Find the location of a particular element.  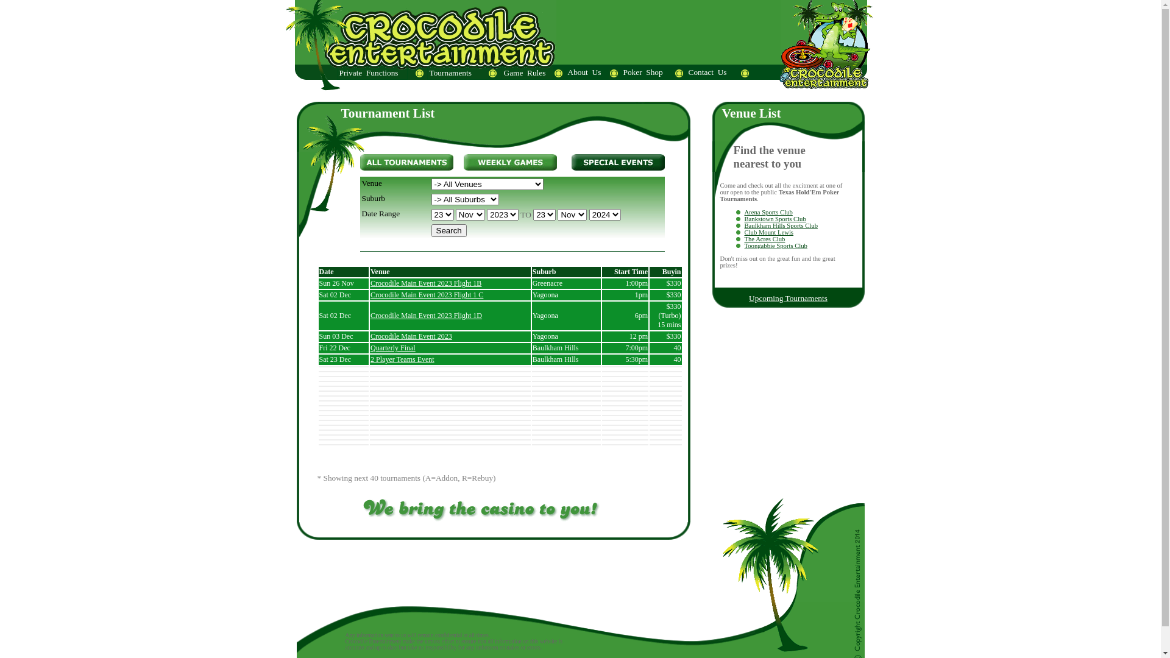

Quarterly Final is located at coordinates (393, 348).